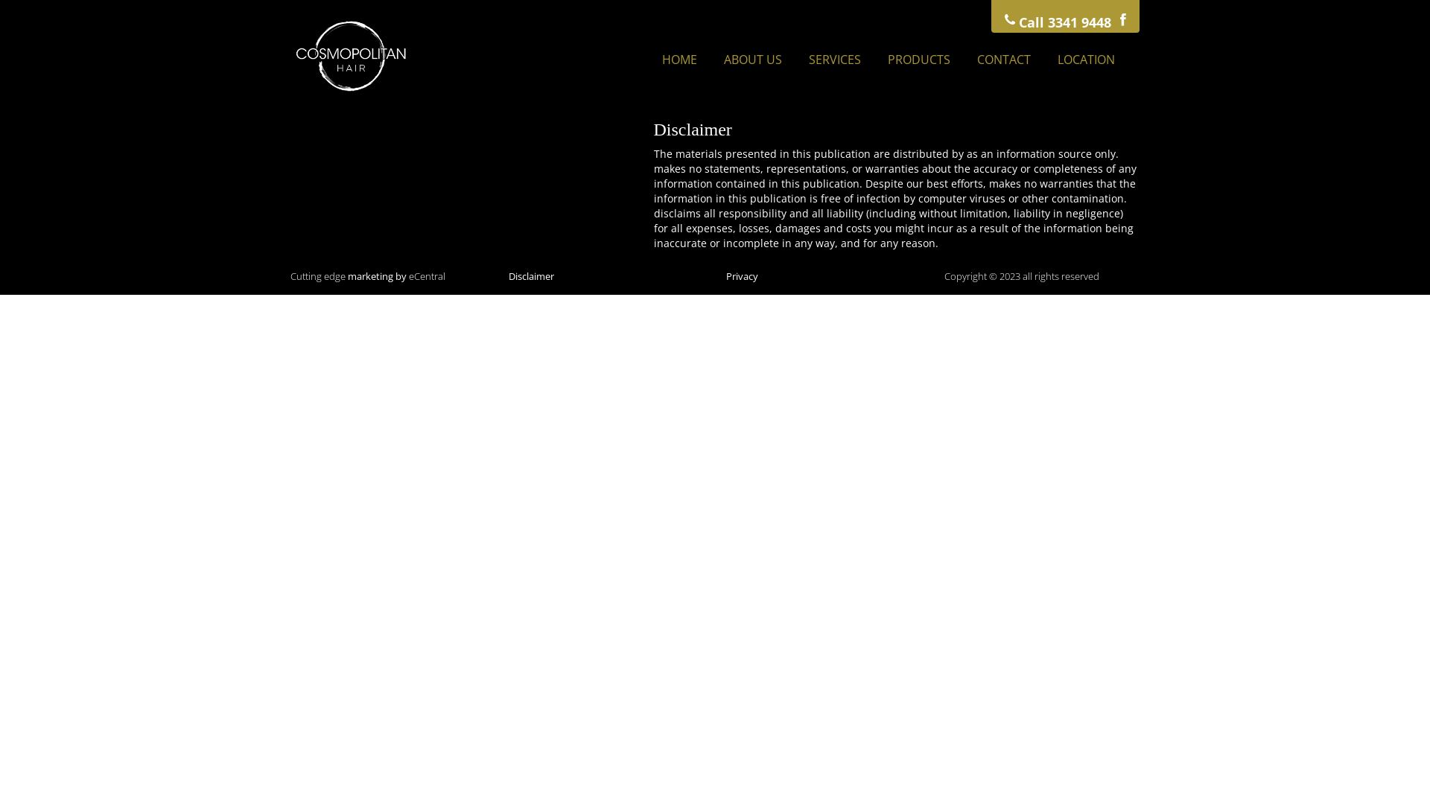  Describe the element at coordinates (1004, 60) in the screenshot. I see `CONTACT` at that location.